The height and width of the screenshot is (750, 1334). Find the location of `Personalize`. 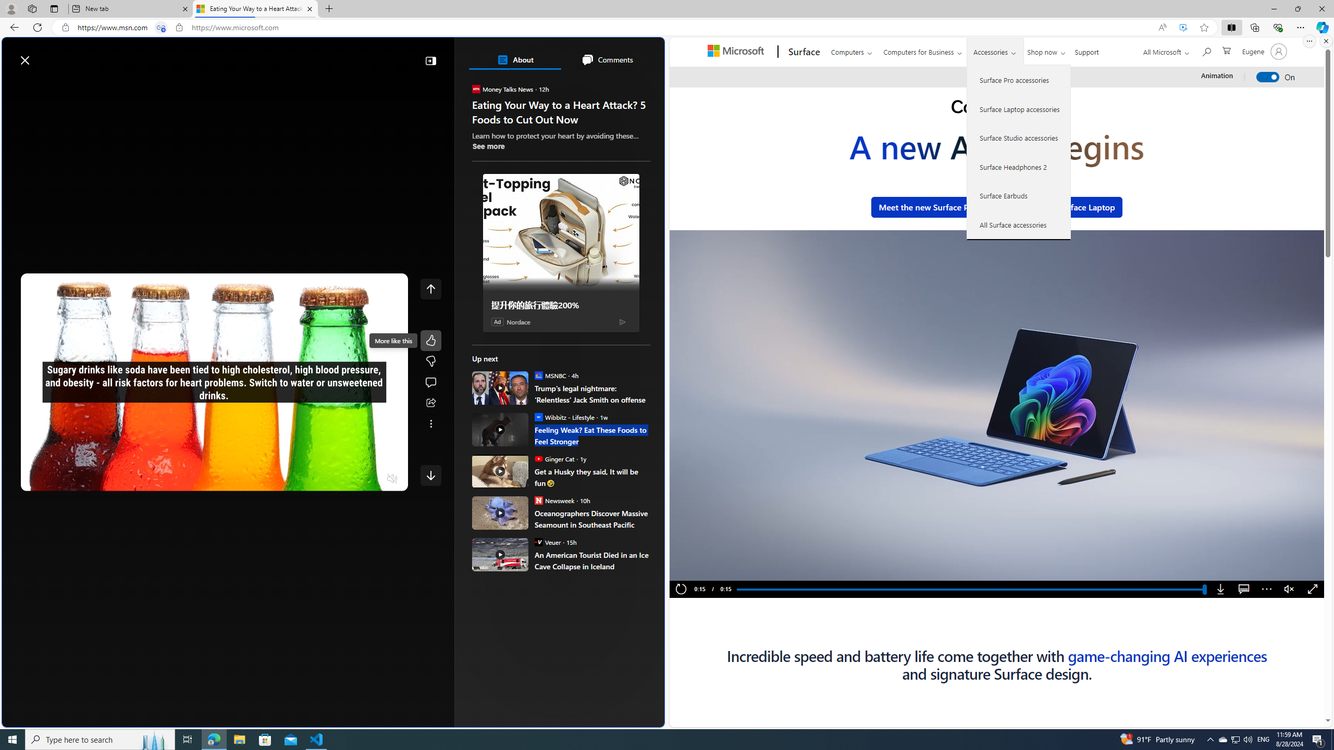

Personalize is located at coordinates (623, 85).